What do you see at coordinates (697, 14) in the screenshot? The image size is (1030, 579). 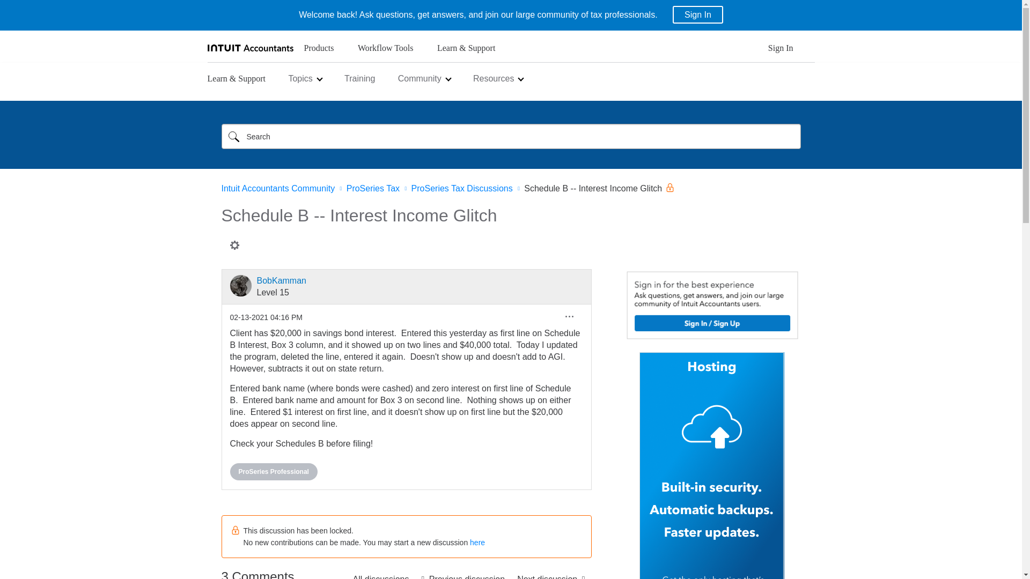 I see `Sign In` at bounding box center [697, 14].